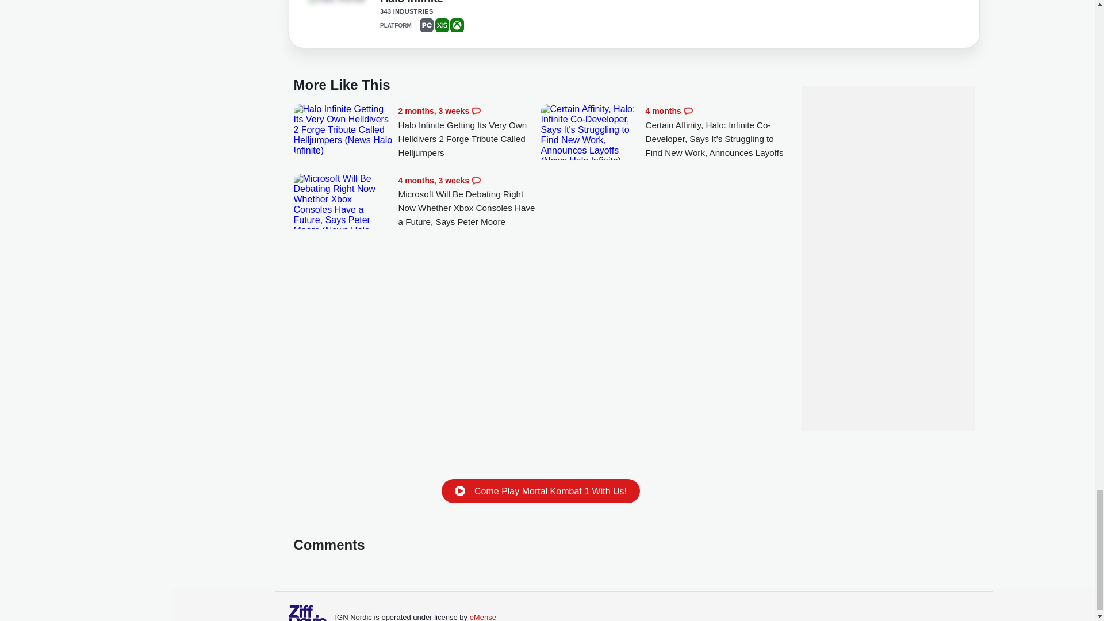 The height and width of the screenshot is (621, 1104). What do you see at coordinates (457, 25) in the screenshot?
I see `XBOXONE` at bounding box center [457, 25].